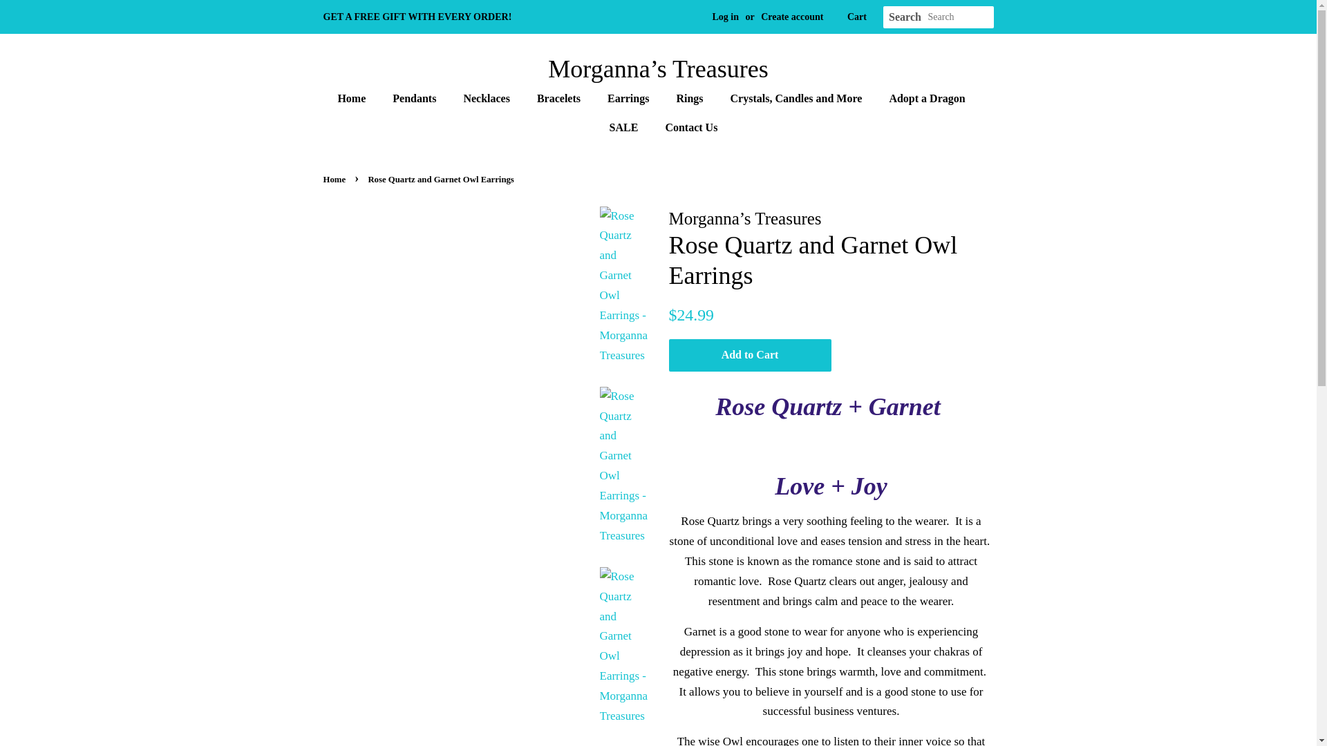 This screenshot has height=746, width=1327. Describe the element at coordinates (358, 98) in the screenshot. I see `Home` at that location.